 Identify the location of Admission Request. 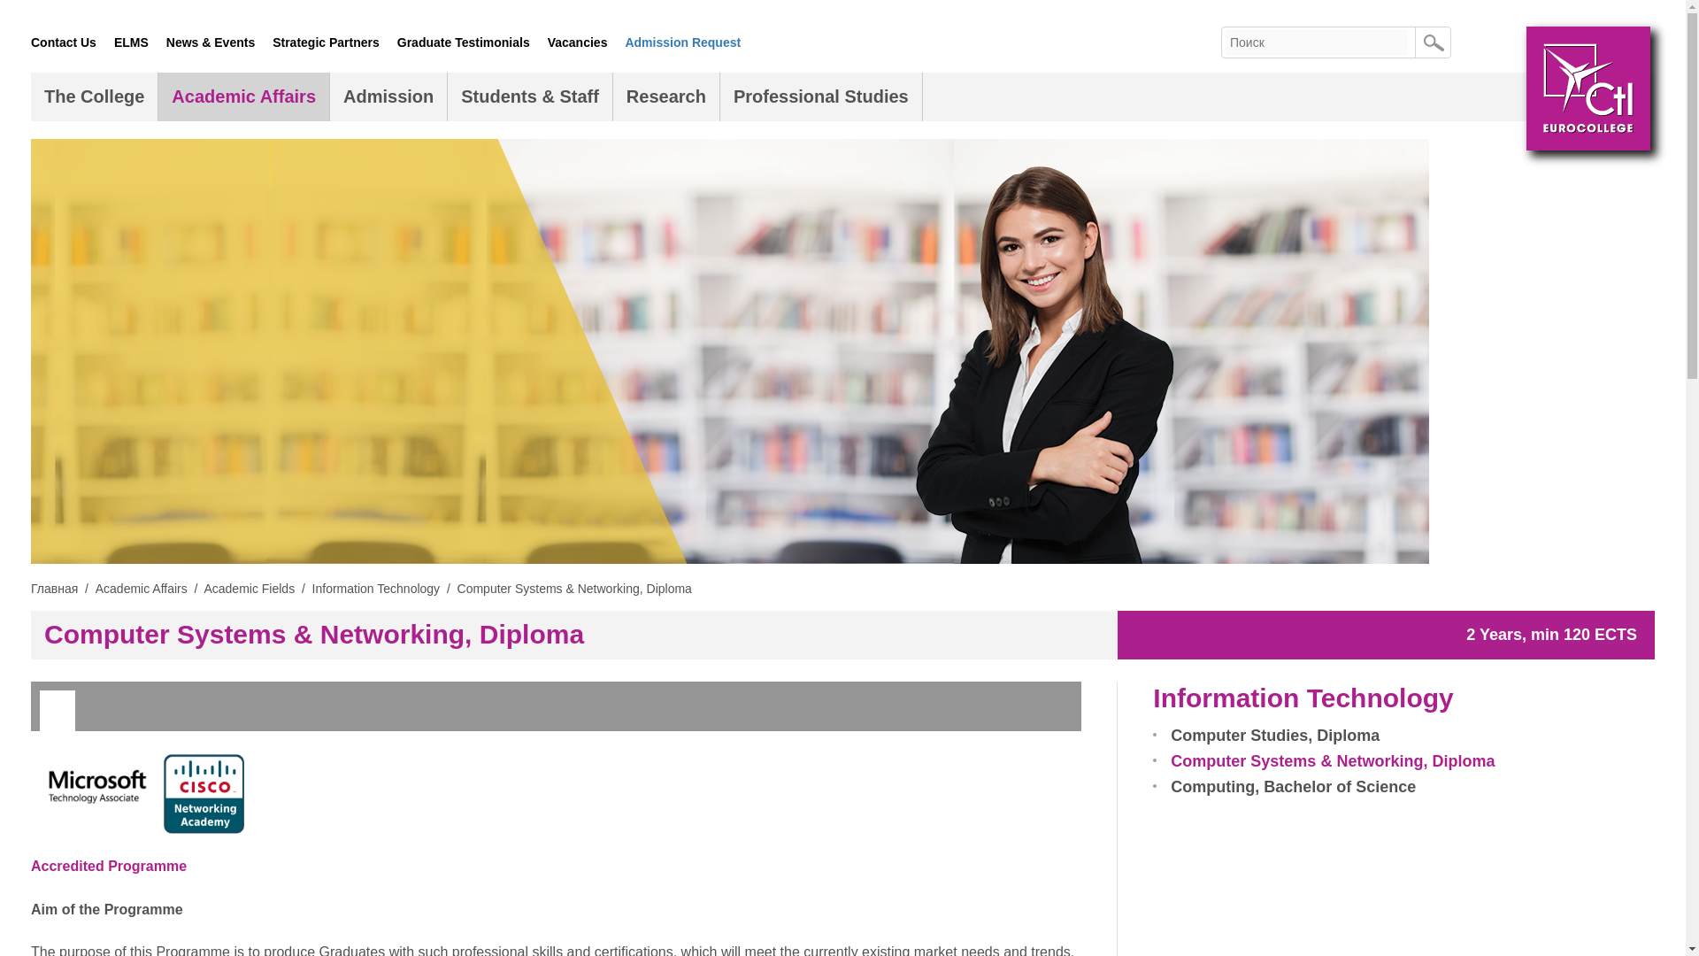
(683, 42).